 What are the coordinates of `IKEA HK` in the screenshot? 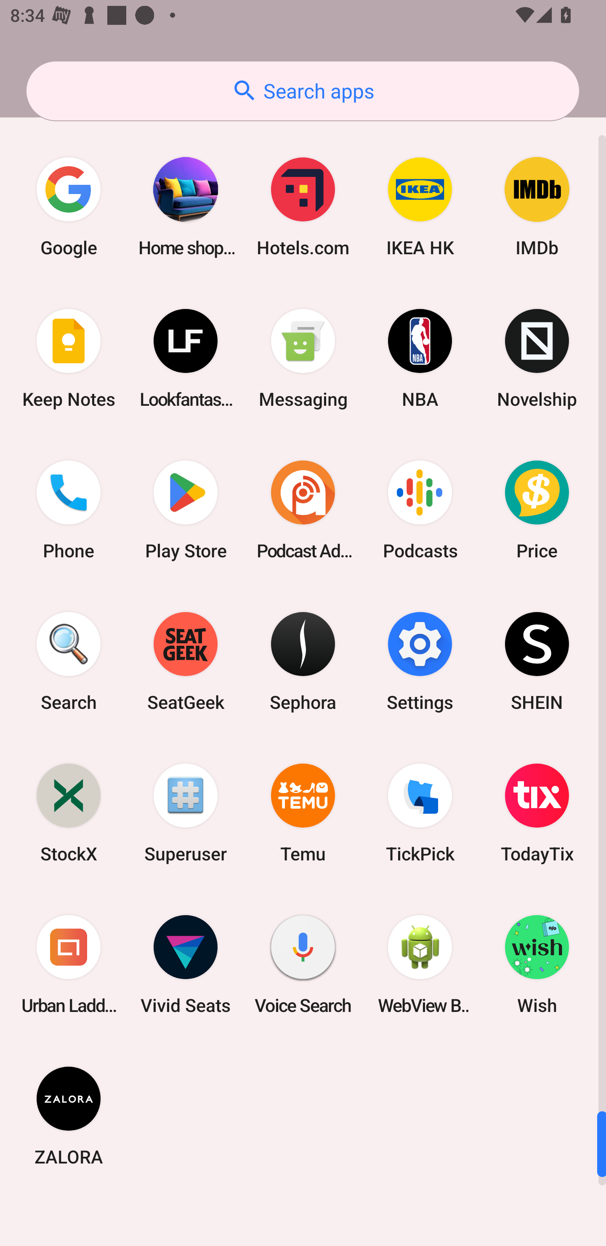 It's located at (420, 206).